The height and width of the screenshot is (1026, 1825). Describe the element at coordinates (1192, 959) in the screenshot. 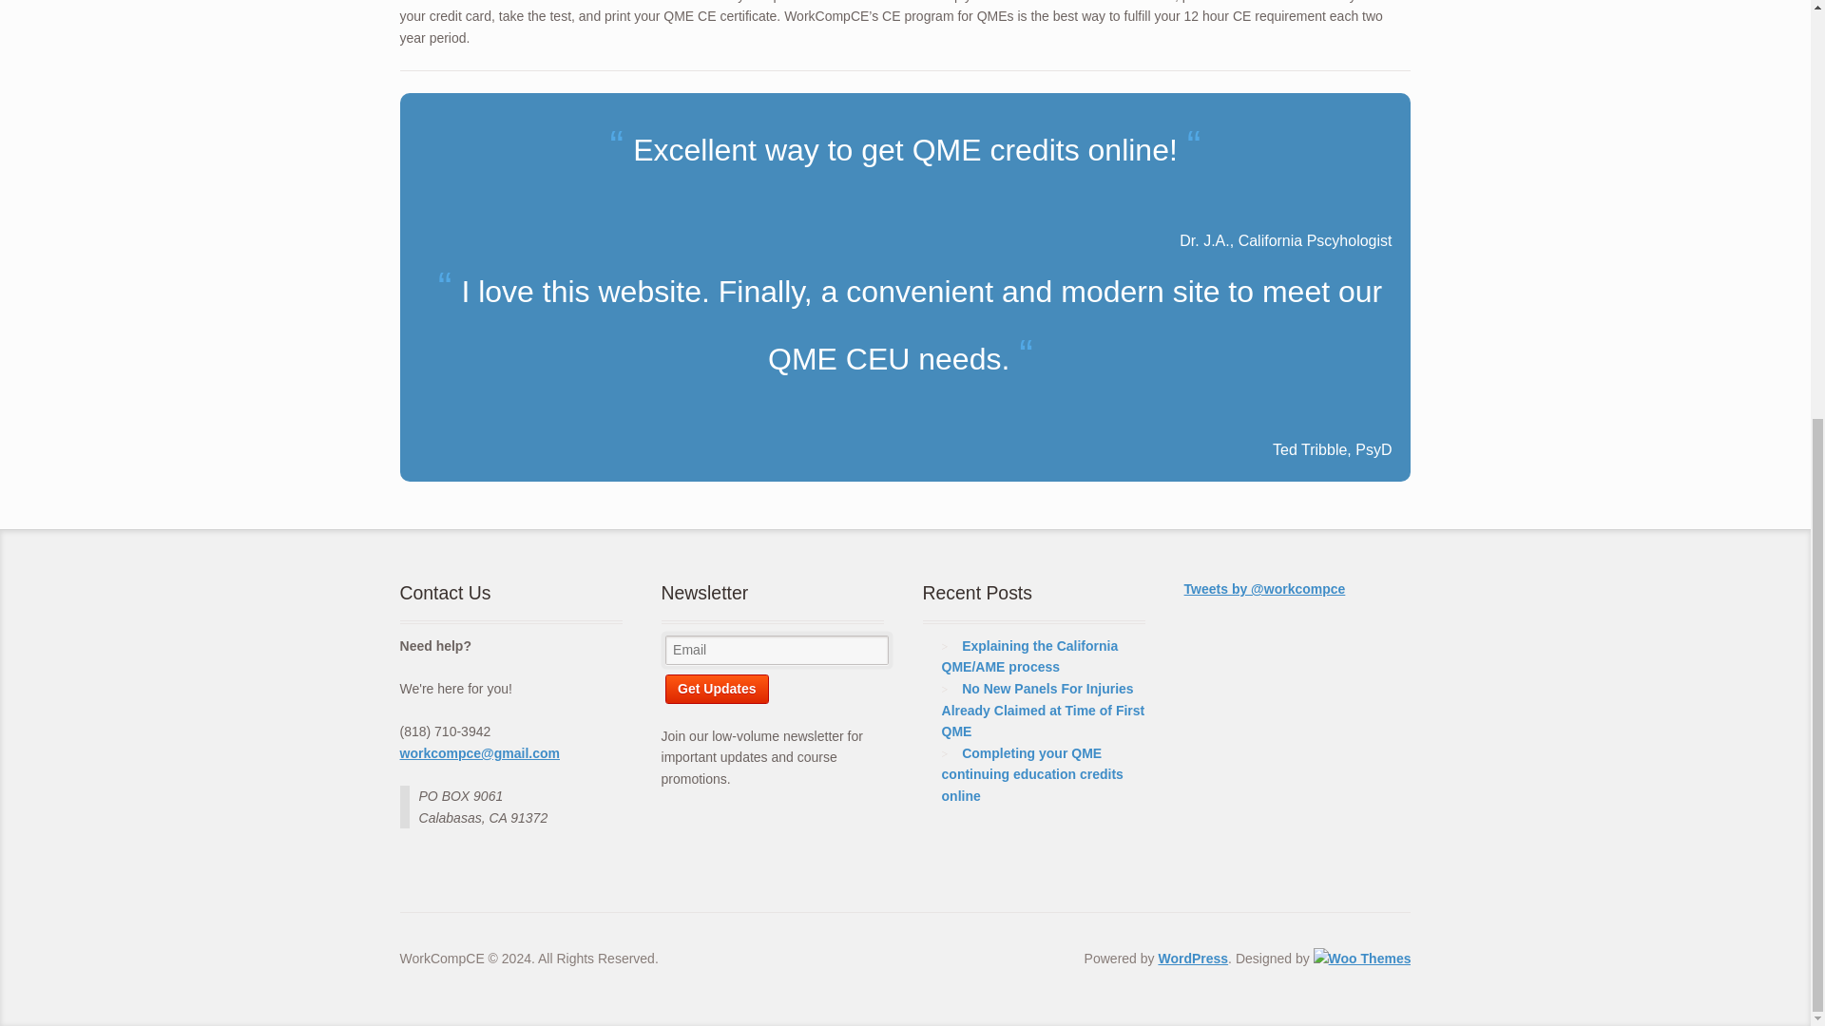

I see `WordPress` at that location.